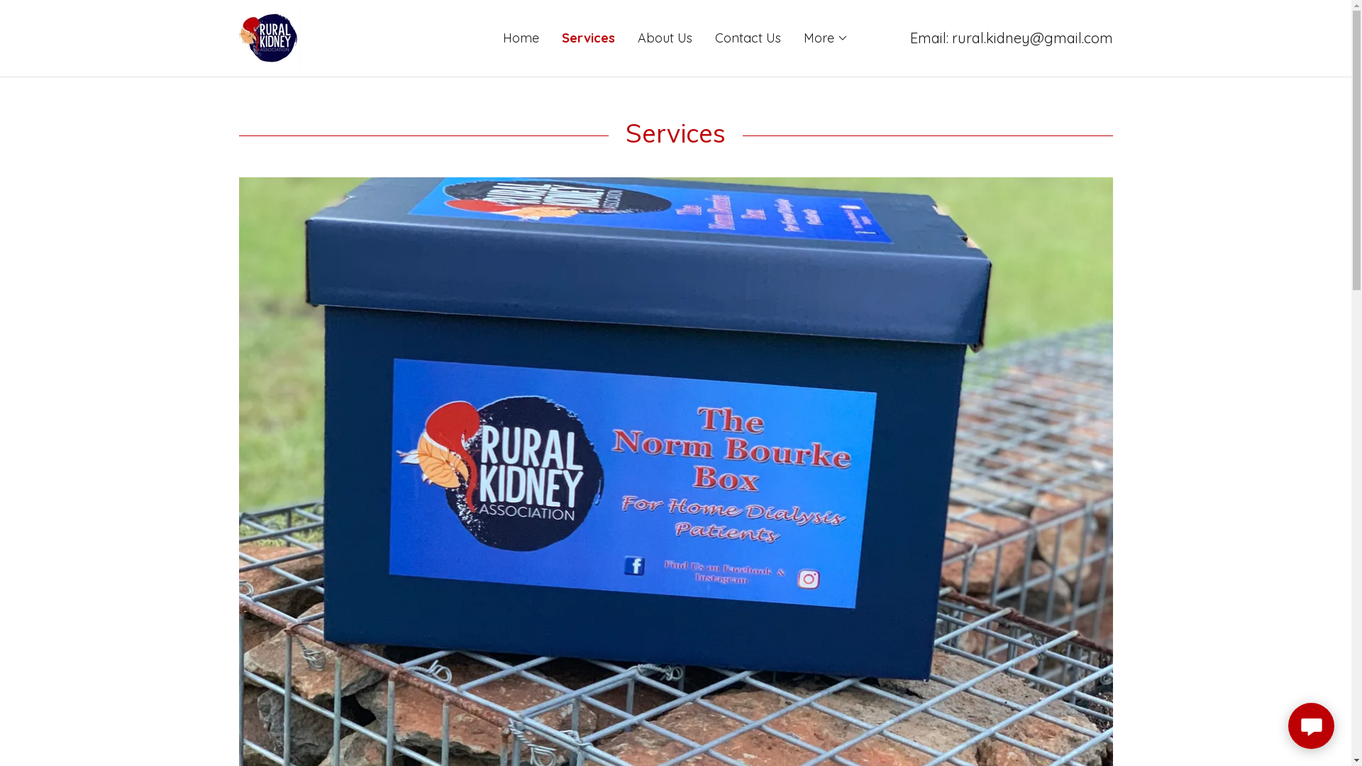  Describe the element at coordinates (269, 37) in the screenshot. I see `Rural Kidney Association` at that location.